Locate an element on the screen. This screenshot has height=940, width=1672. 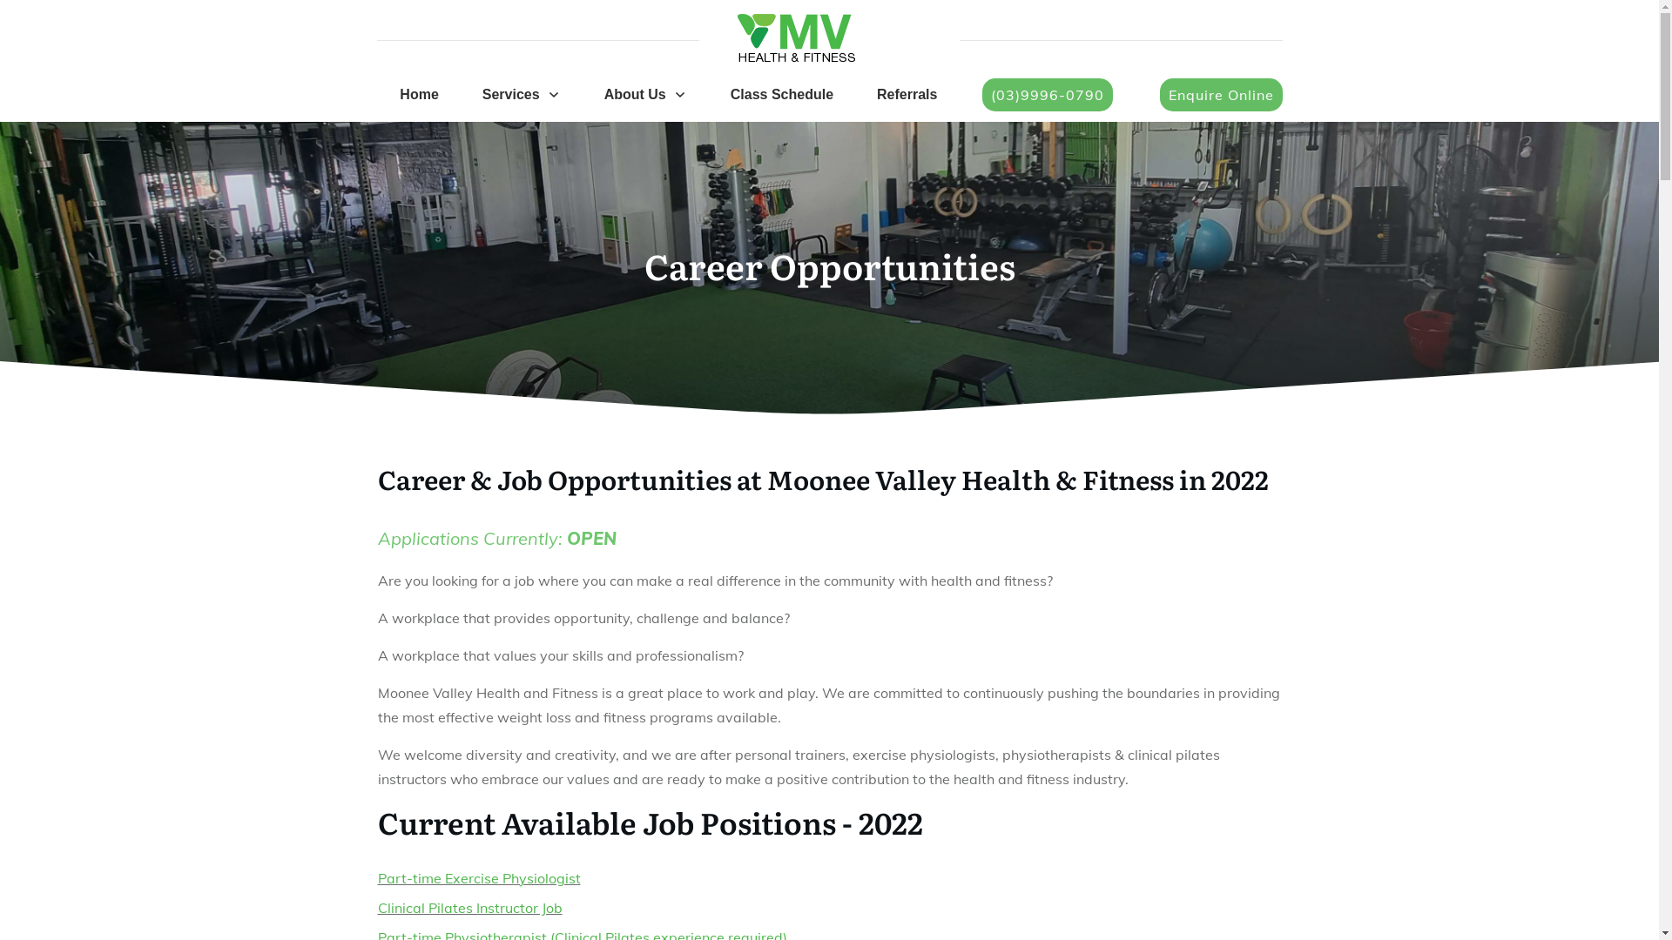
Clinical Pilates Instructor Job is located at coordinates (470, 908).